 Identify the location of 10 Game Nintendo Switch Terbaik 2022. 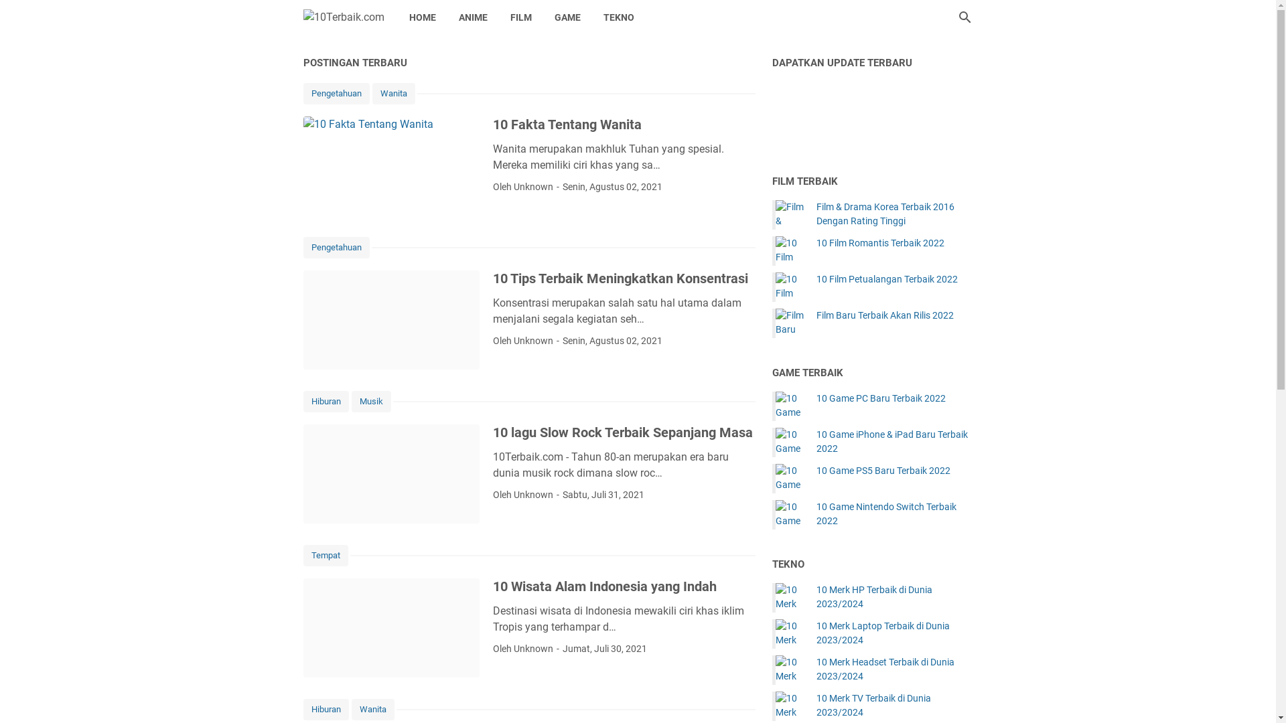
(894, 514).